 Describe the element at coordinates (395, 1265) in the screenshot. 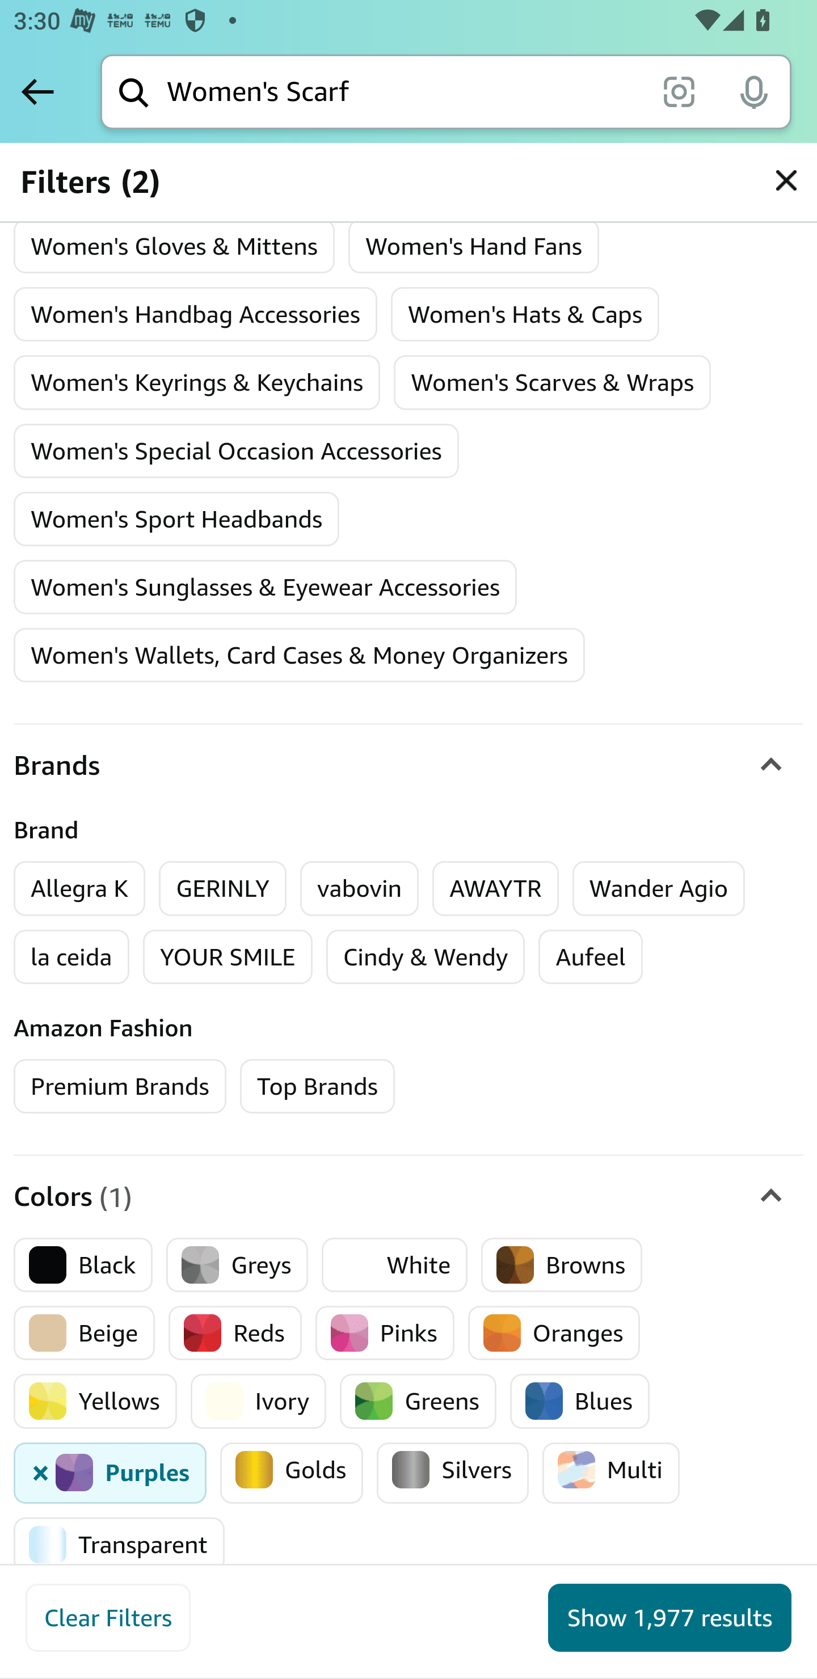

I see `White White White White` at that location.